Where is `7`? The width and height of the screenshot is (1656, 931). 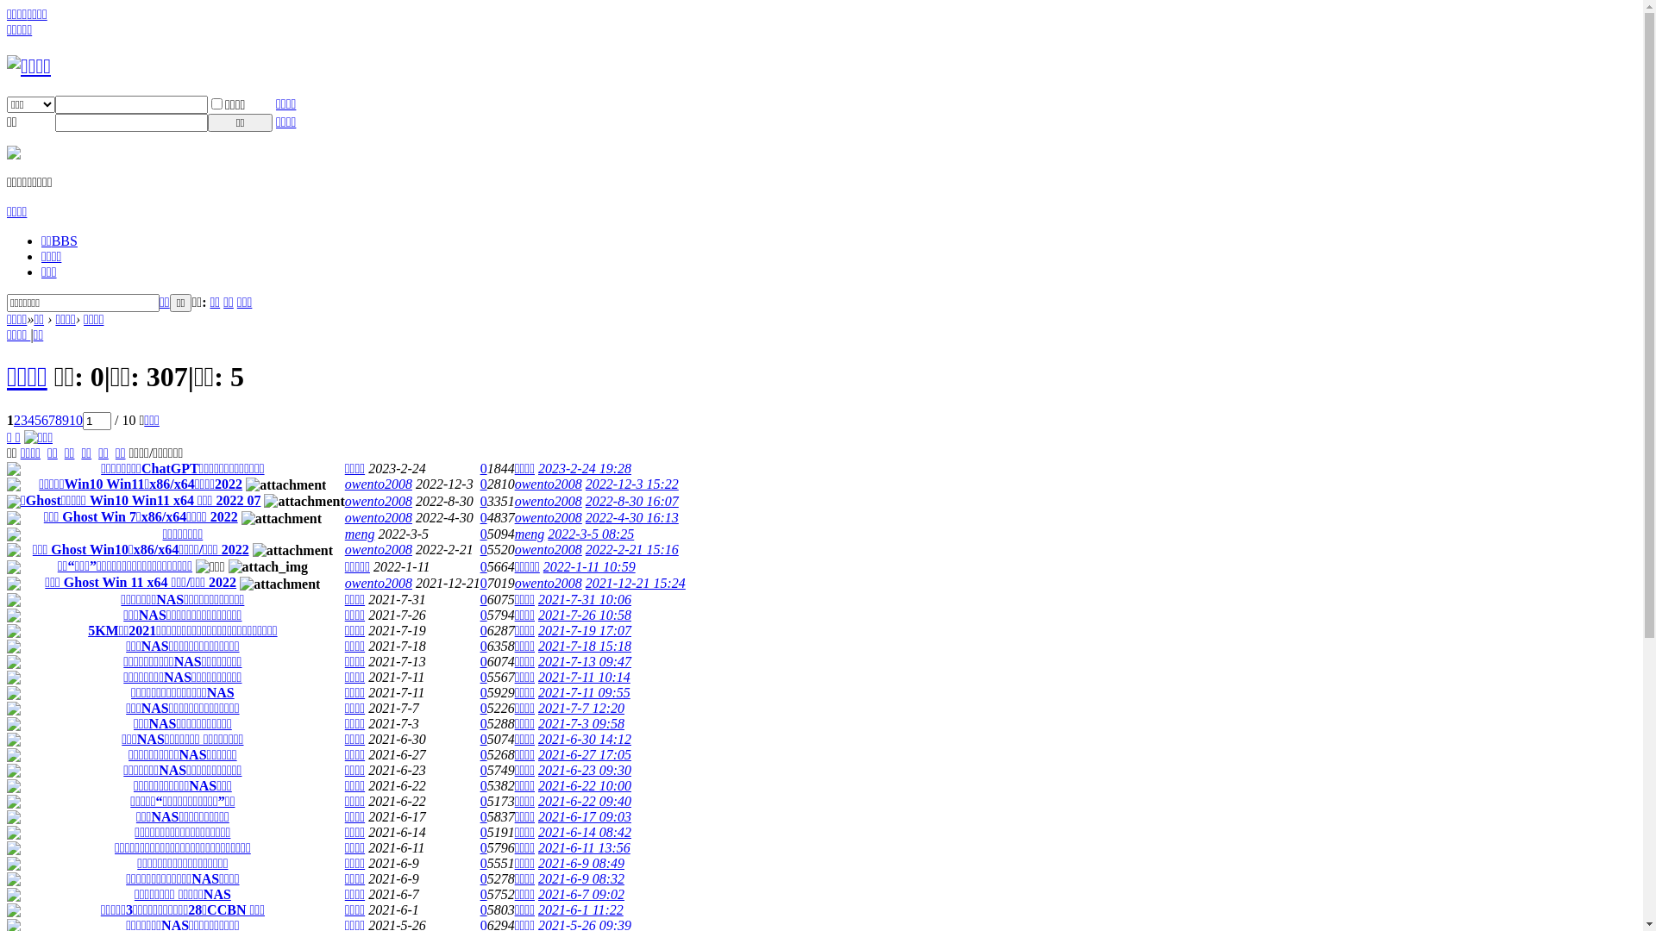 7 is located at coordinates (52, 421).